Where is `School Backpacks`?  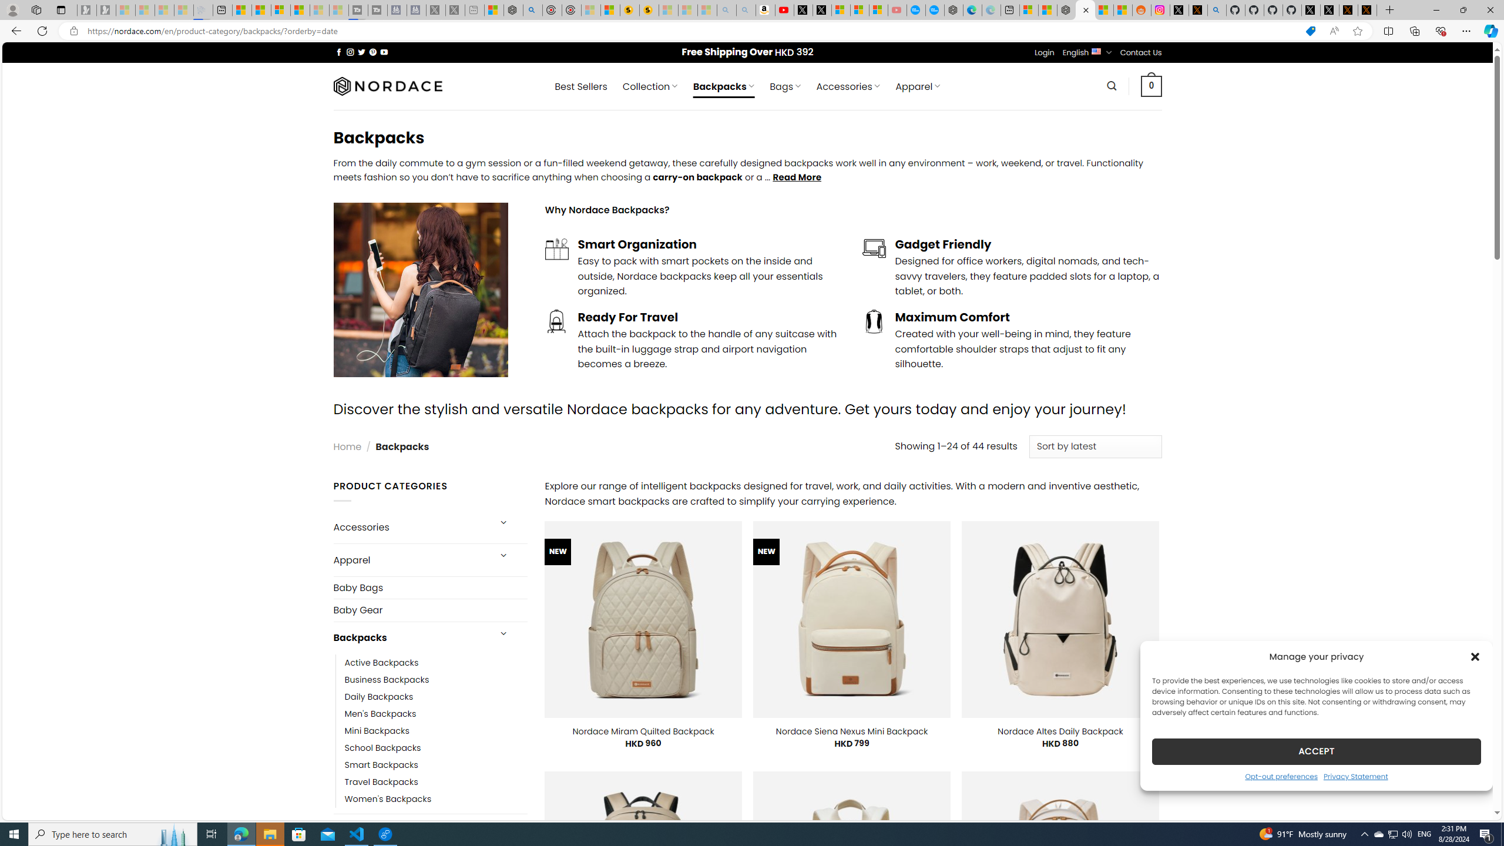 School Backpacks is located at coordinates (436, 747).